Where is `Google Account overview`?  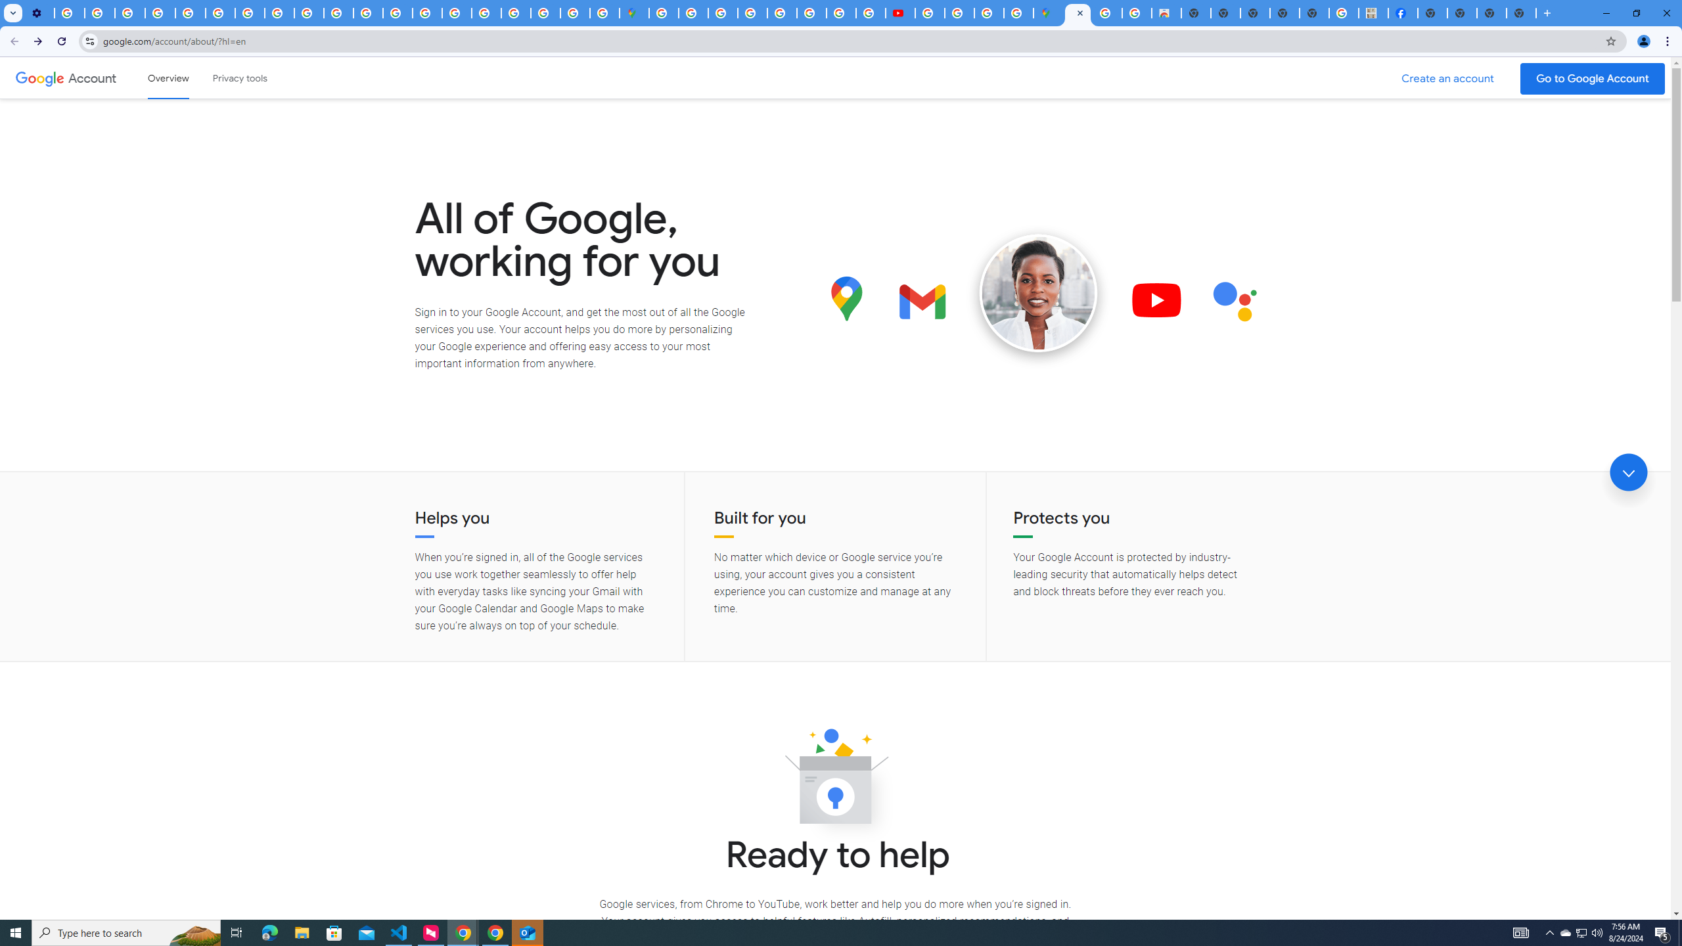
Google Account overview is located at coordinates (168, 78).